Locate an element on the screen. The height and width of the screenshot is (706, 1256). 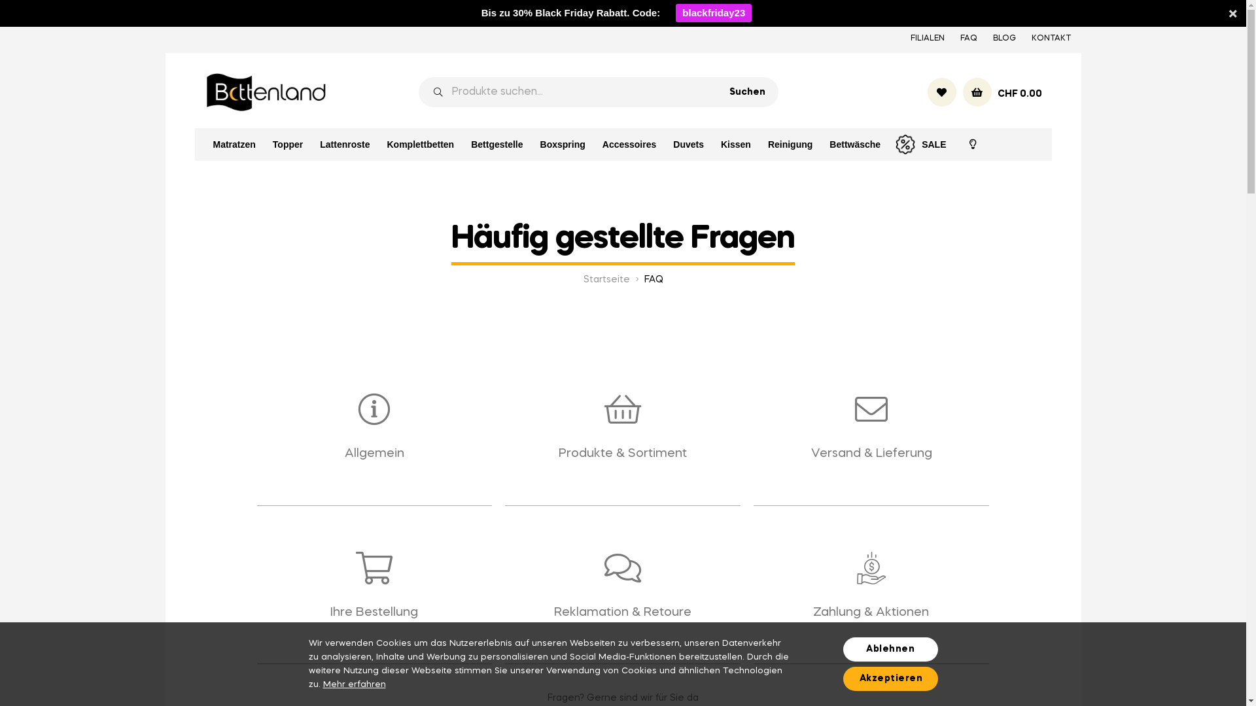
Matratzen is located at coordinates (234, 144).